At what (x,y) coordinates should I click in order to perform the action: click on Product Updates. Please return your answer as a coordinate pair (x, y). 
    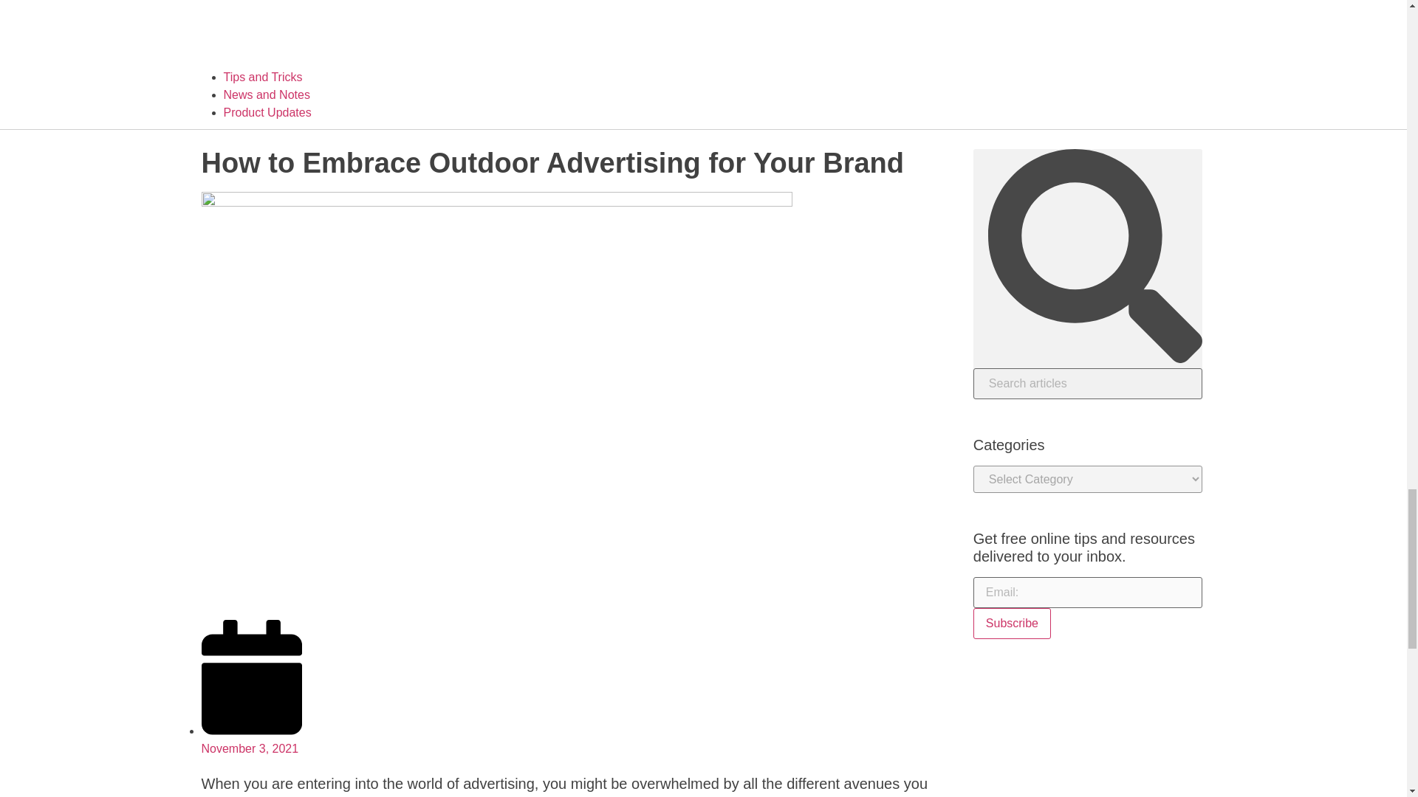
    Looking at the image, I should click on (266, 112).